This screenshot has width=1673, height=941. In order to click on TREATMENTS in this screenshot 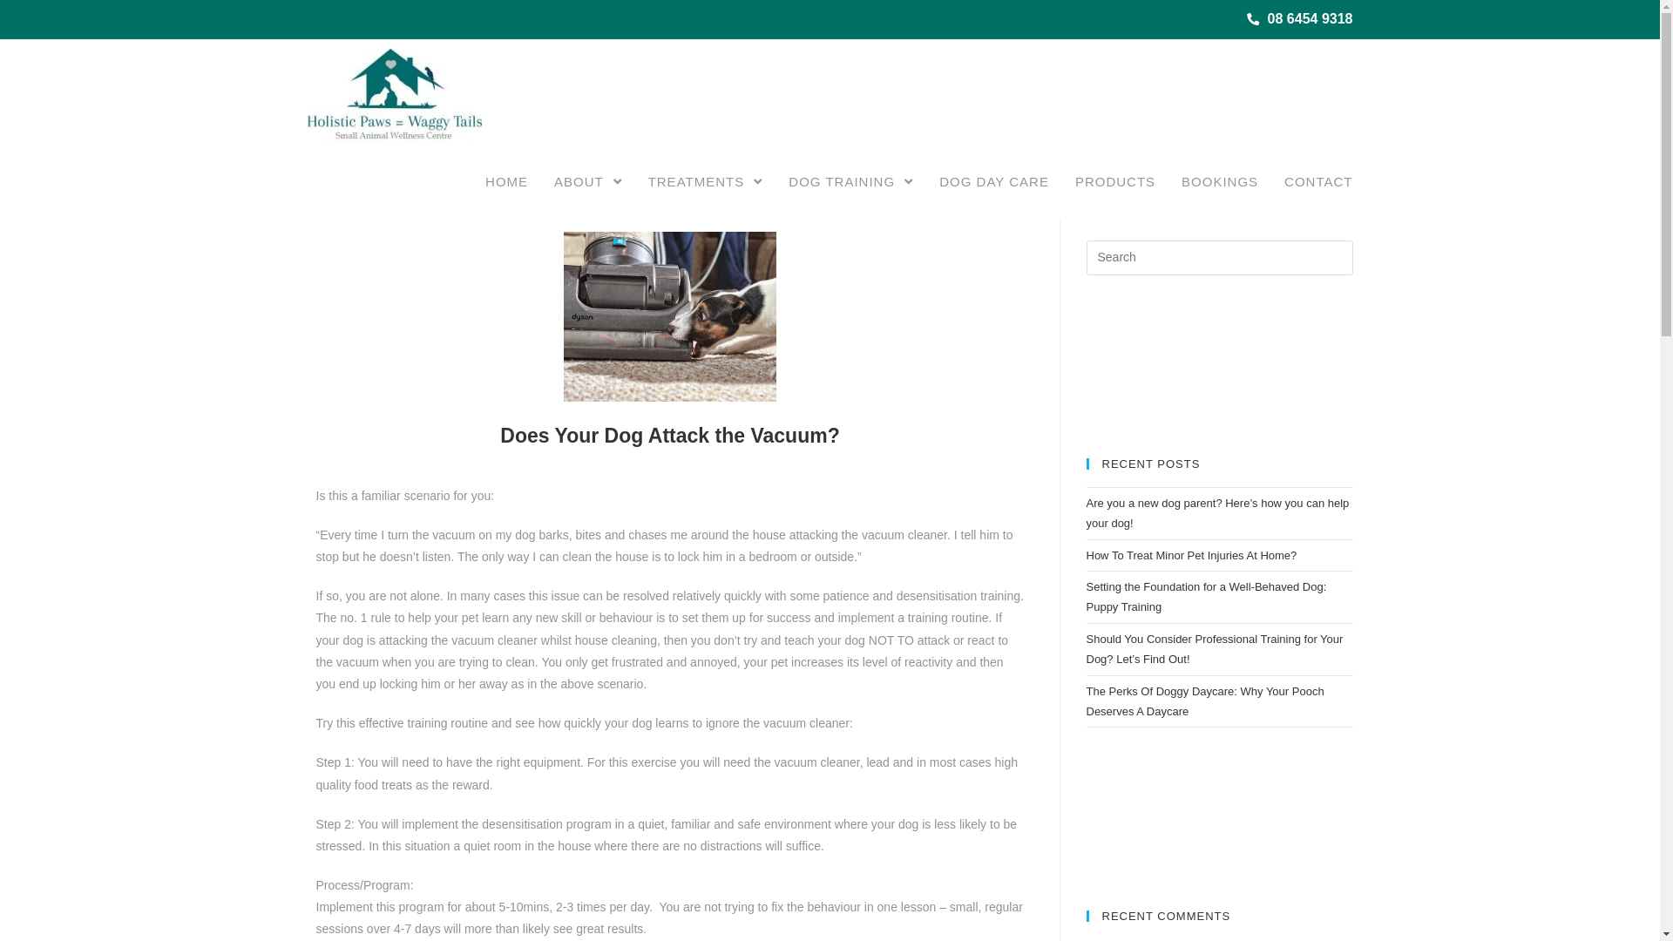, I will do `click(706, 181)`.